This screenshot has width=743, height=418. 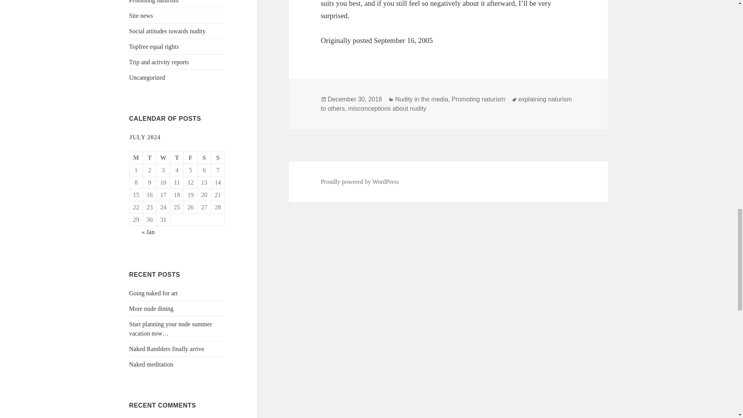 What do you see at coordinates (147, 77) in the screenshot?
I see `Uncategorized` at bounding box center [147, 77].